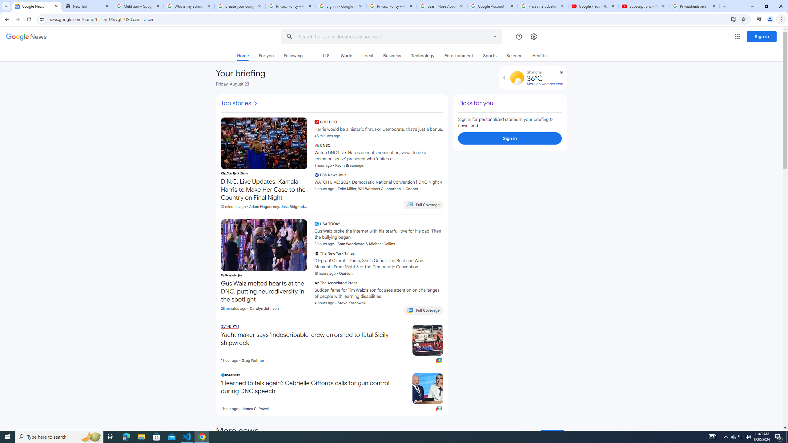 This screenshot has height=443, width=788. What do you see at coordinates (423, 55) in the screenshot?
I see `Technology` at bounding box center [423, 55].